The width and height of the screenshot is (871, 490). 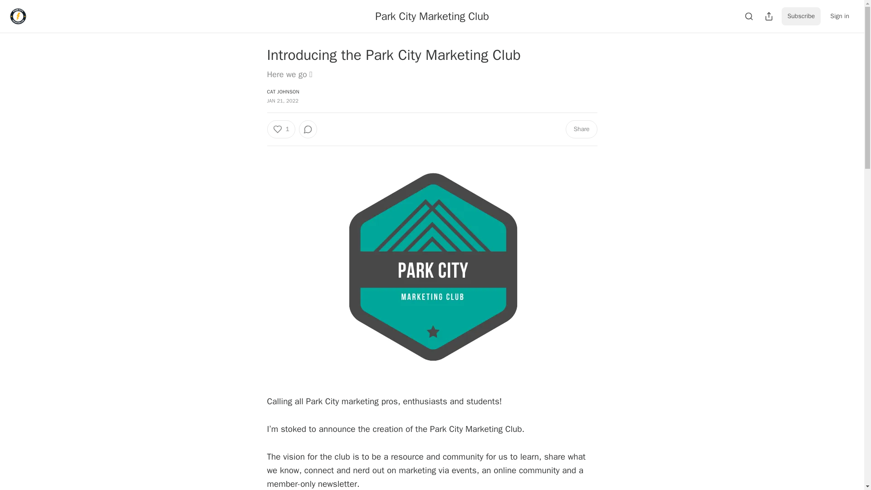 What do you see at coordinates (839, 16) in the screenshot?
I see `Sign in` at bounding box center [839, 16].